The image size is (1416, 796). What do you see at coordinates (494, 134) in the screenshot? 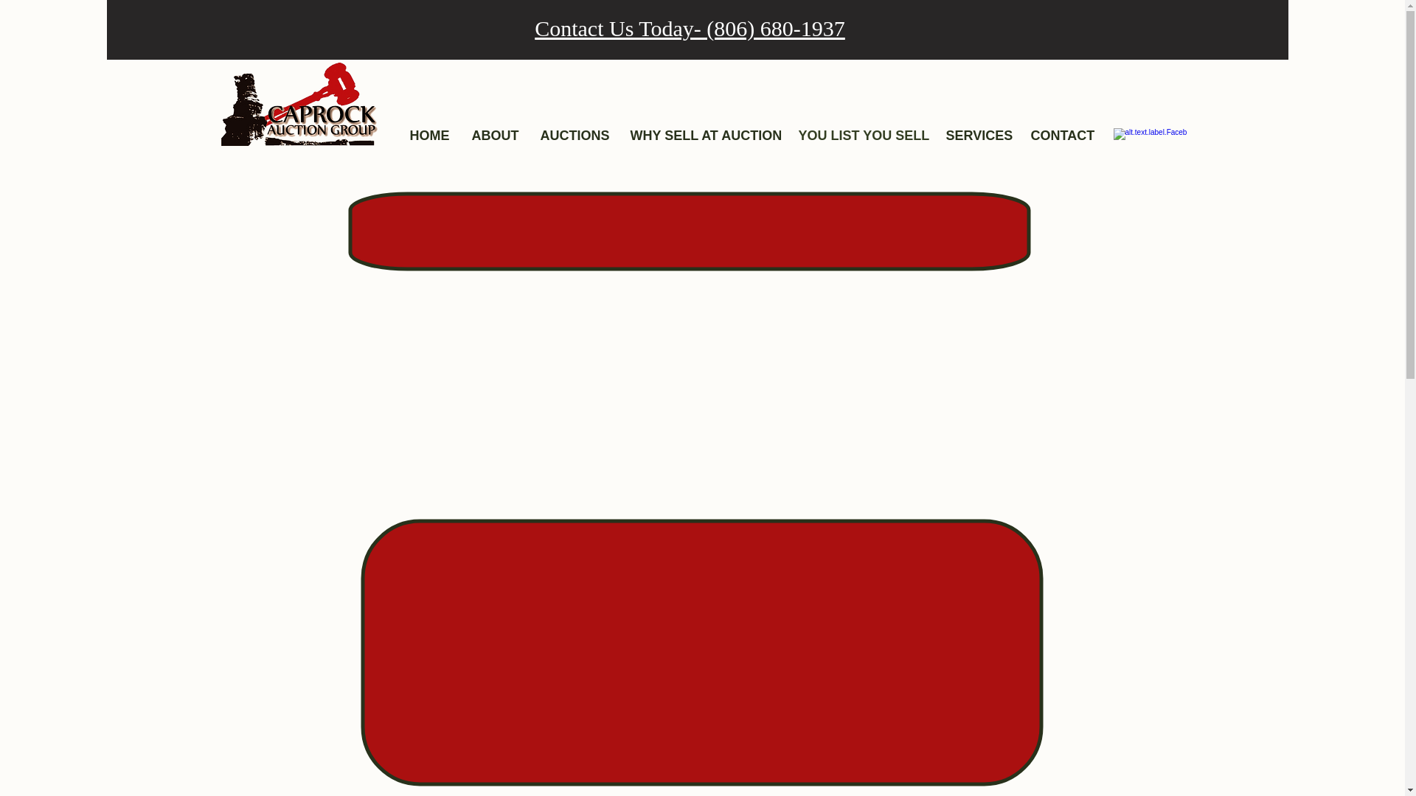
I see `ABOUT` at bounding box center [494, 134].